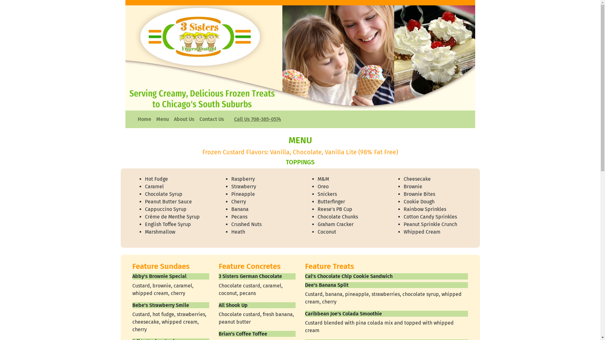 This screenshot has width=605, height=340. Describe the element at coordinates (184, 119) in the screenshot. I see `About Us` at that location.